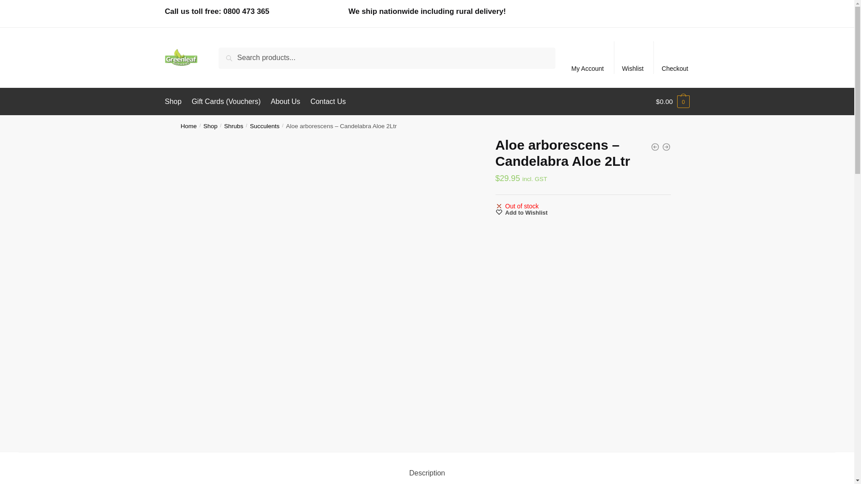  I want to click on Home, so click(189, 126).